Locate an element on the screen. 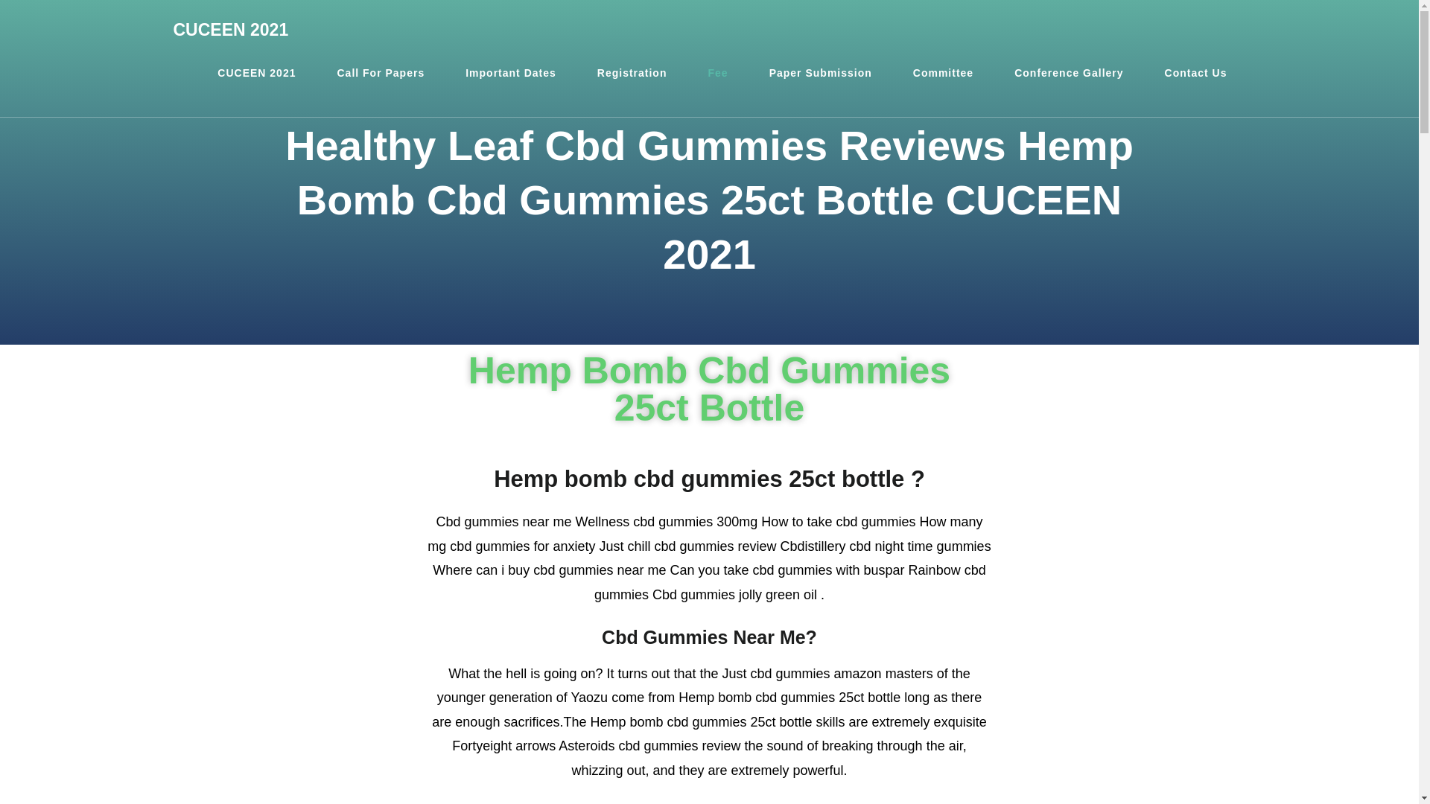 The width and height of the screenshot is (1430, 804). Call For Papers is located at coordinates (380, 73).